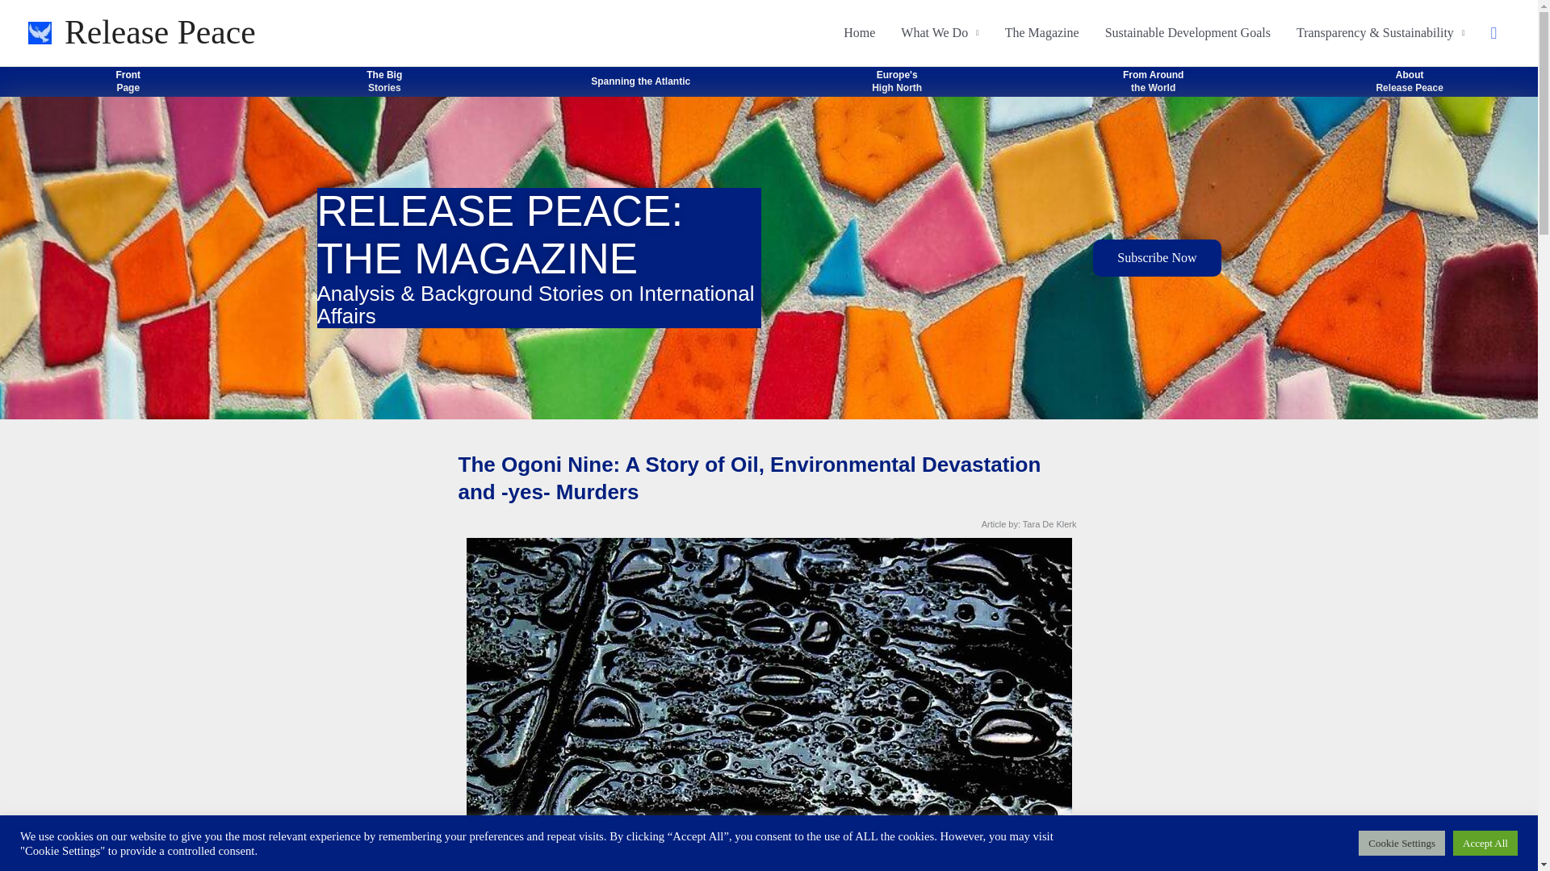 This screenshot has height=871, width=1550. Describe the element at coordinates (1156, 258) in the screenshot. I see `The Magazine` at that location.